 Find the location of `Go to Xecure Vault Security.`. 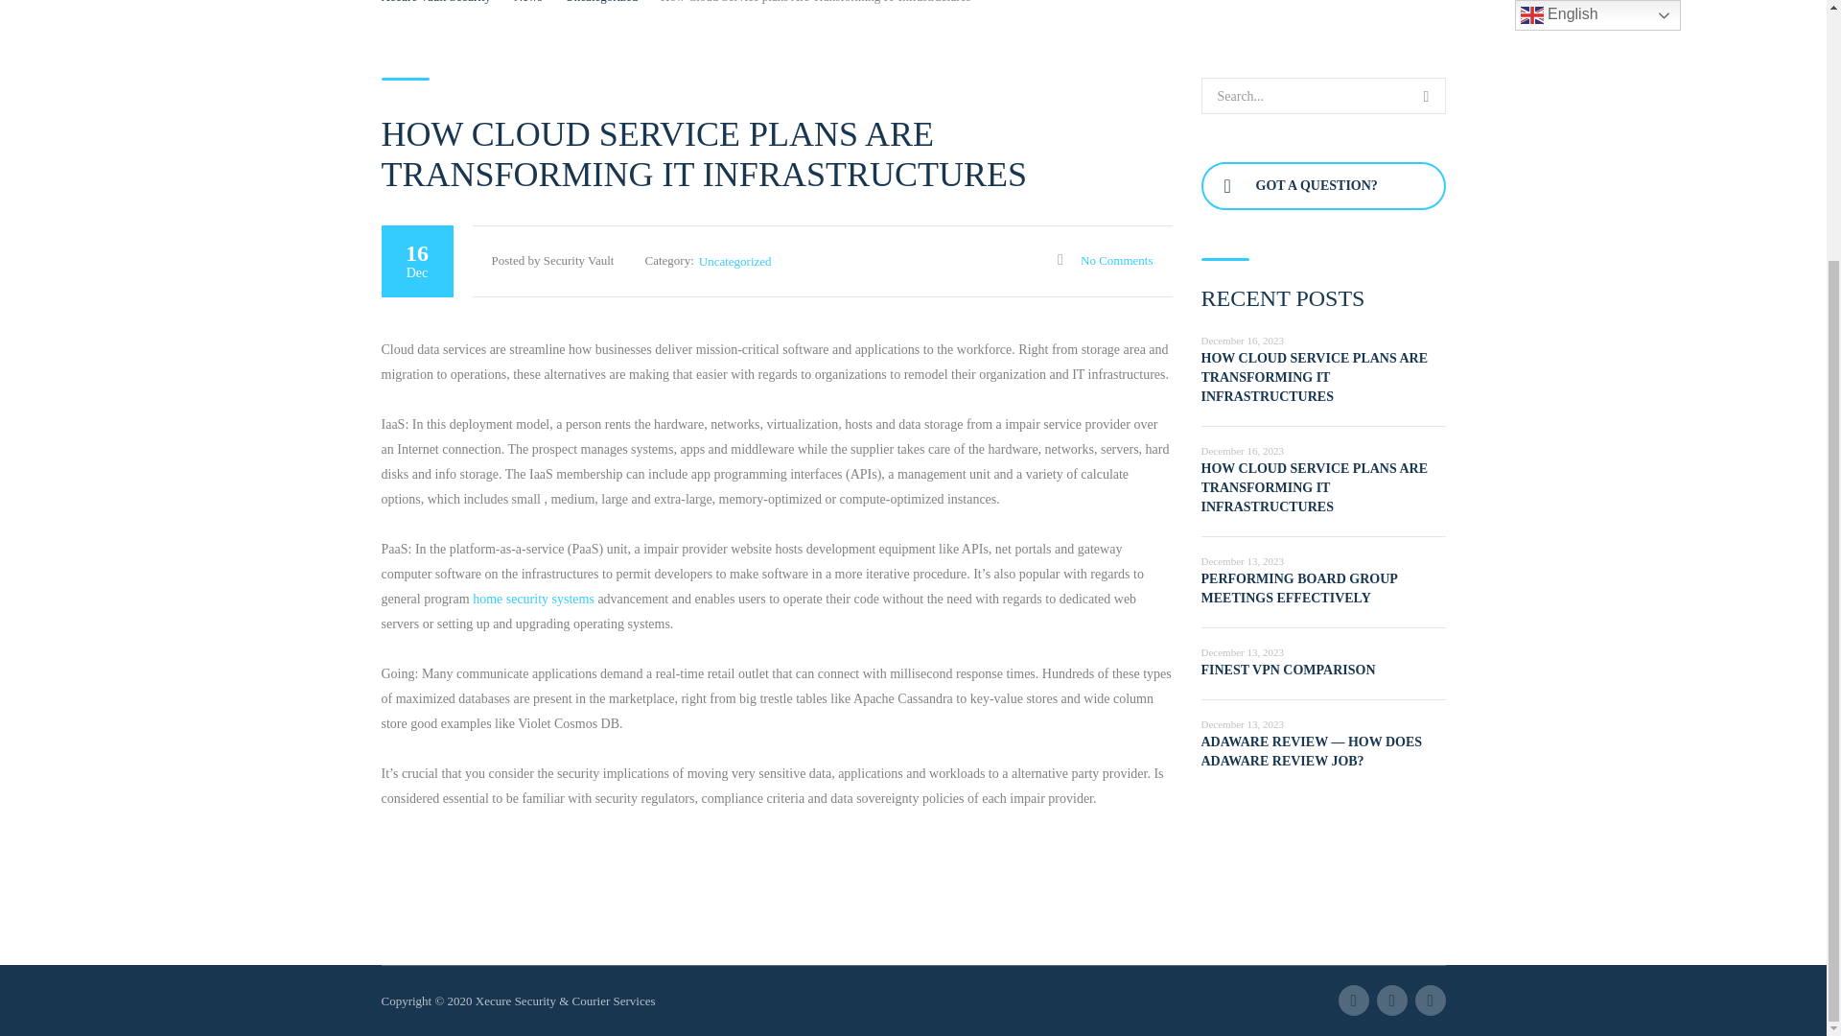

Go to Xecure Vault Security. is located at coordinates (435, 2).